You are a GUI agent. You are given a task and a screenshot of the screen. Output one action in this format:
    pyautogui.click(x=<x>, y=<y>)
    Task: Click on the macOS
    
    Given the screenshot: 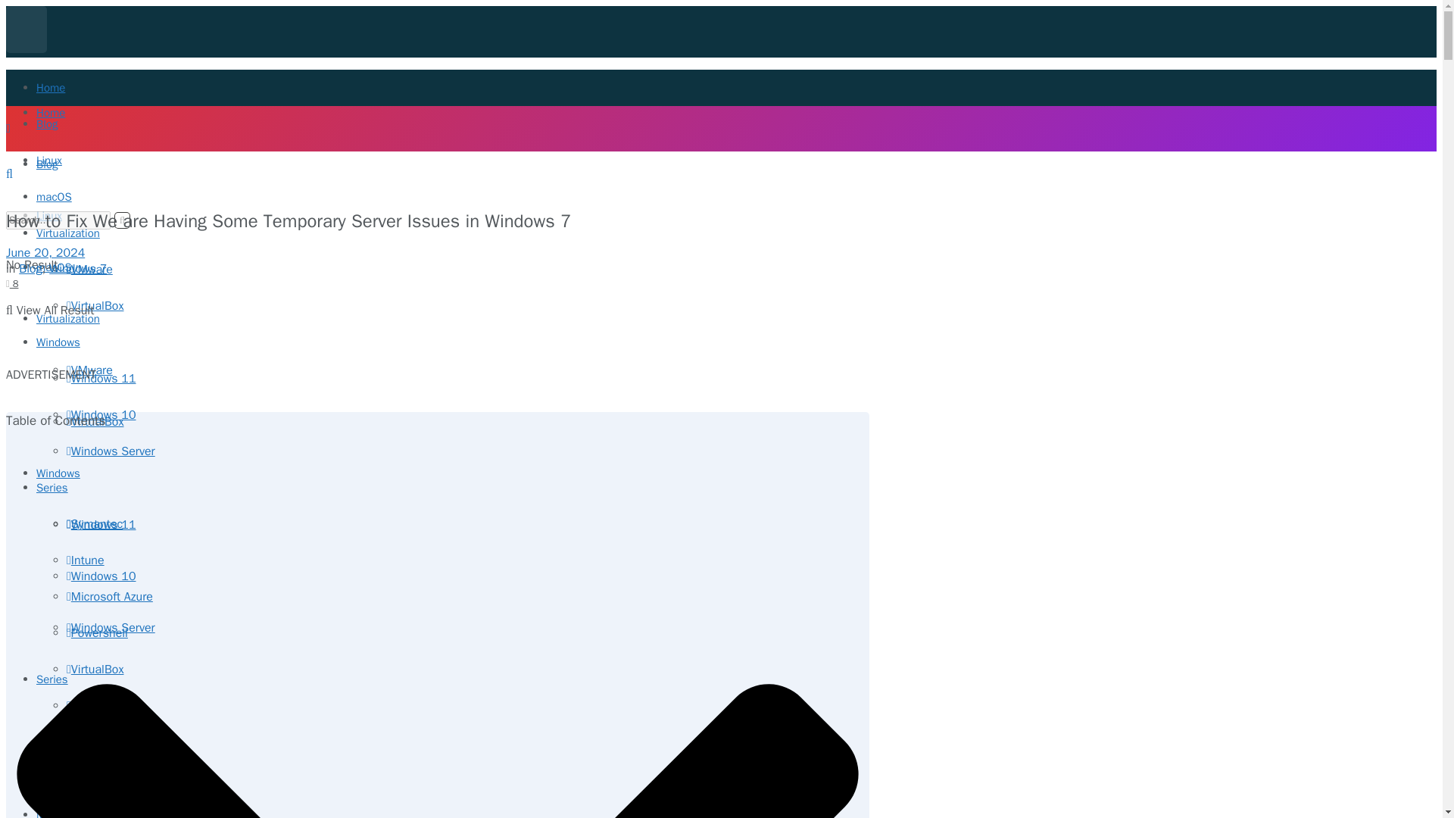 What is the action you would take?
    pyautogui.click(x=54, y=196)
    